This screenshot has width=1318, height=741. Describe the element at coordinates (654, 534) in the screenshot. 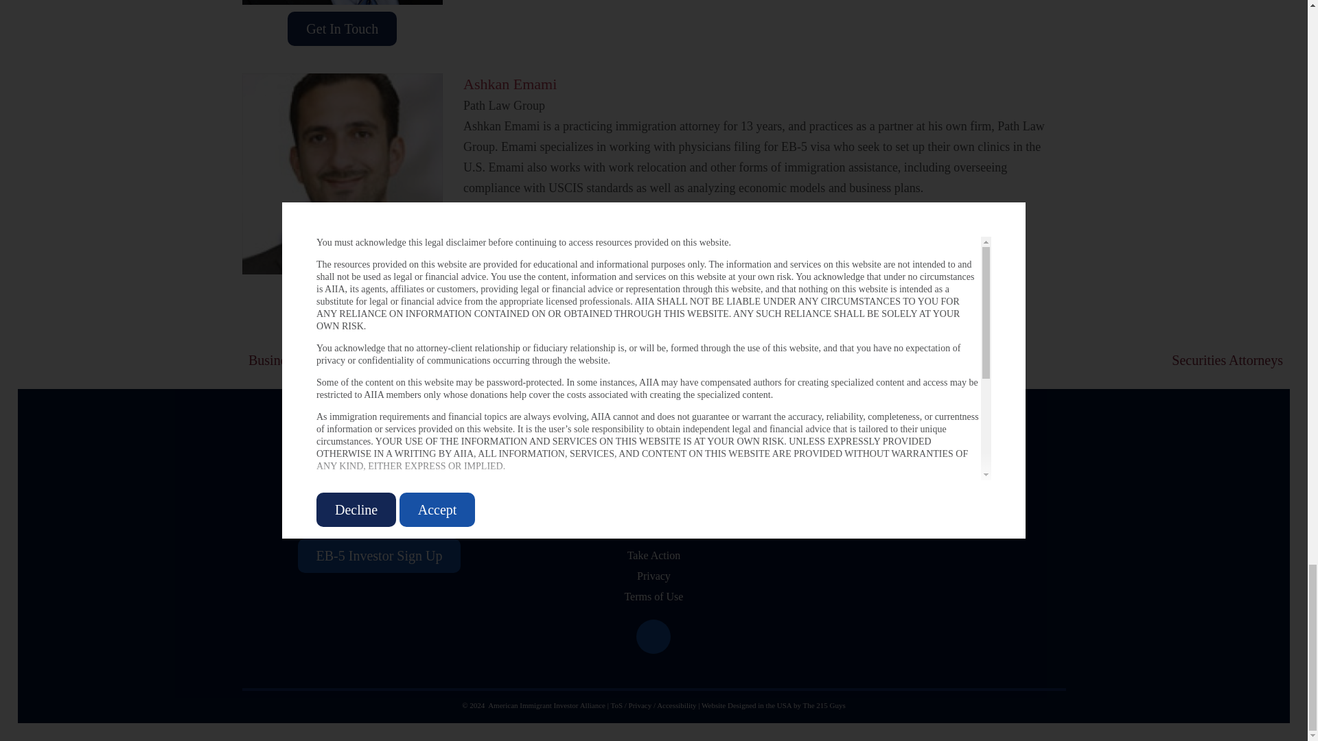

I see `Contact` at that location.